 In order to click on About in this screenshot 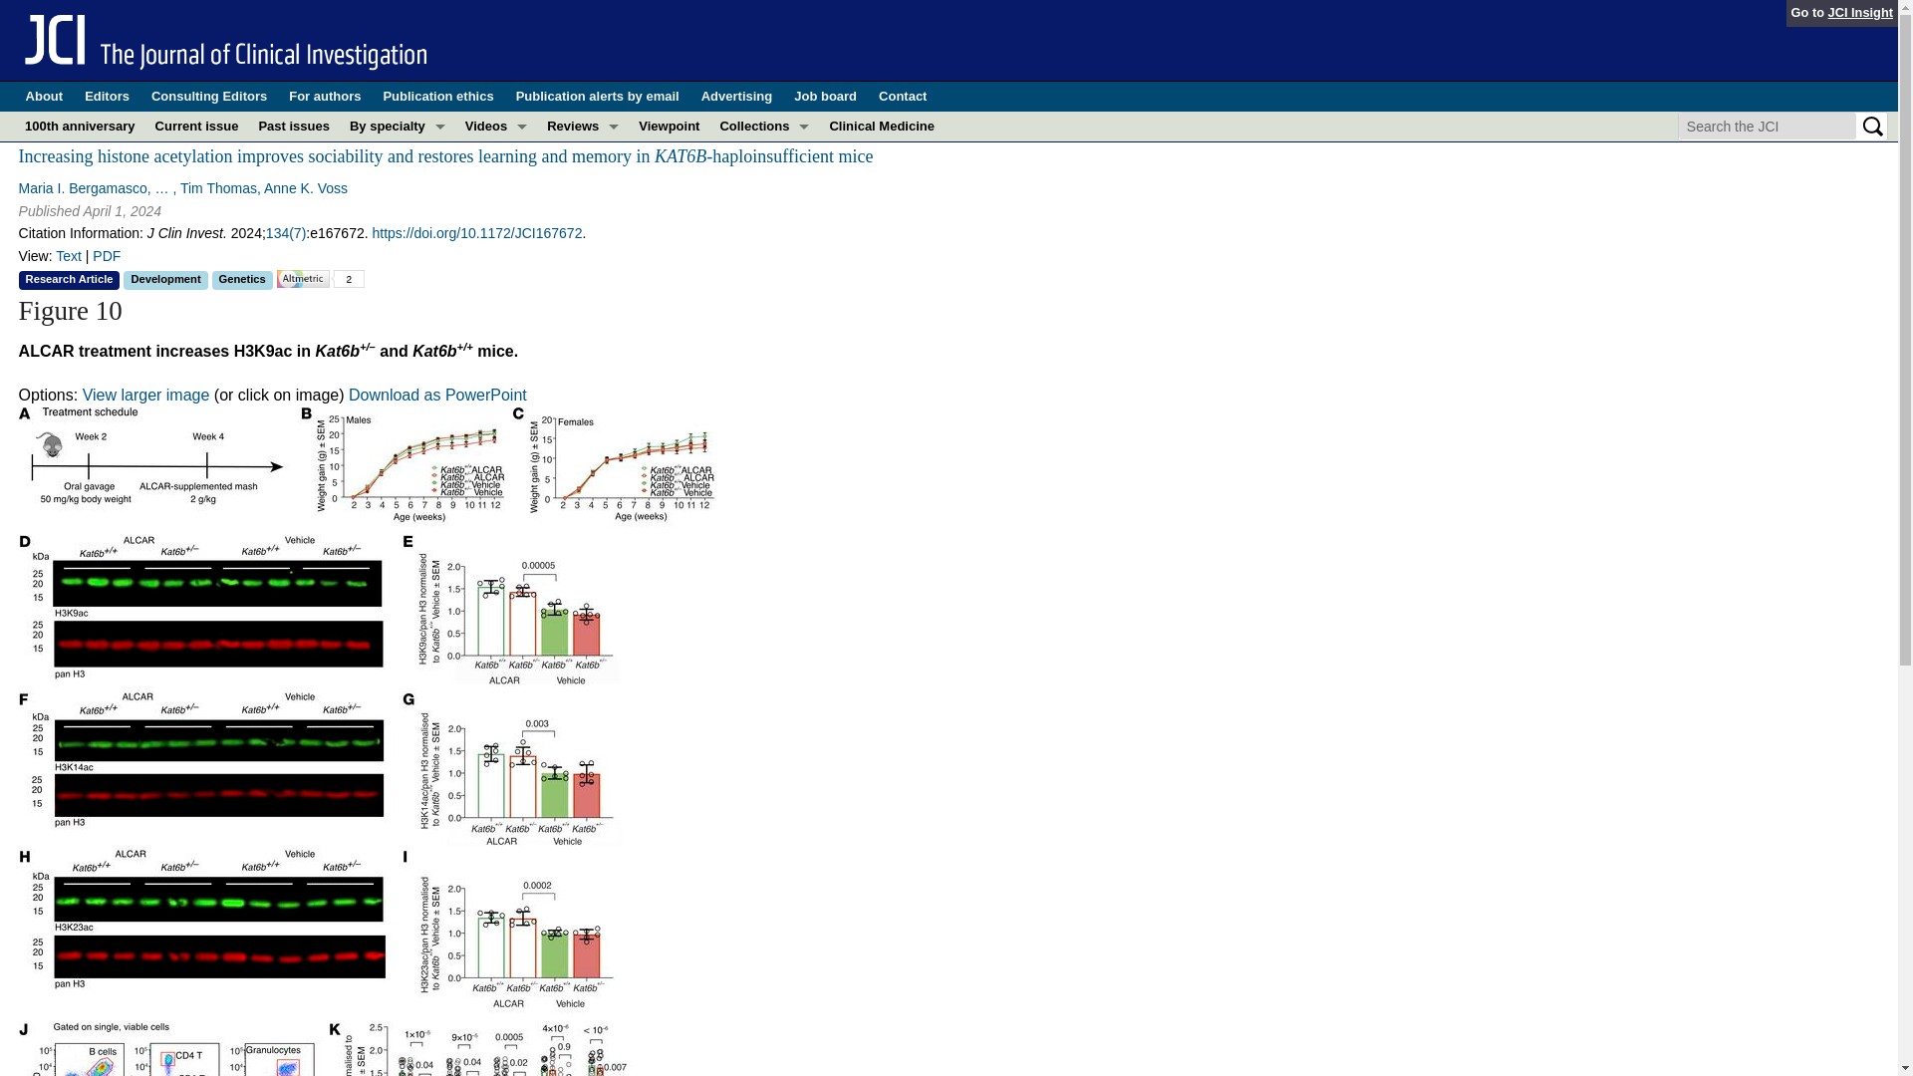, I will do `click(44, 97)`.